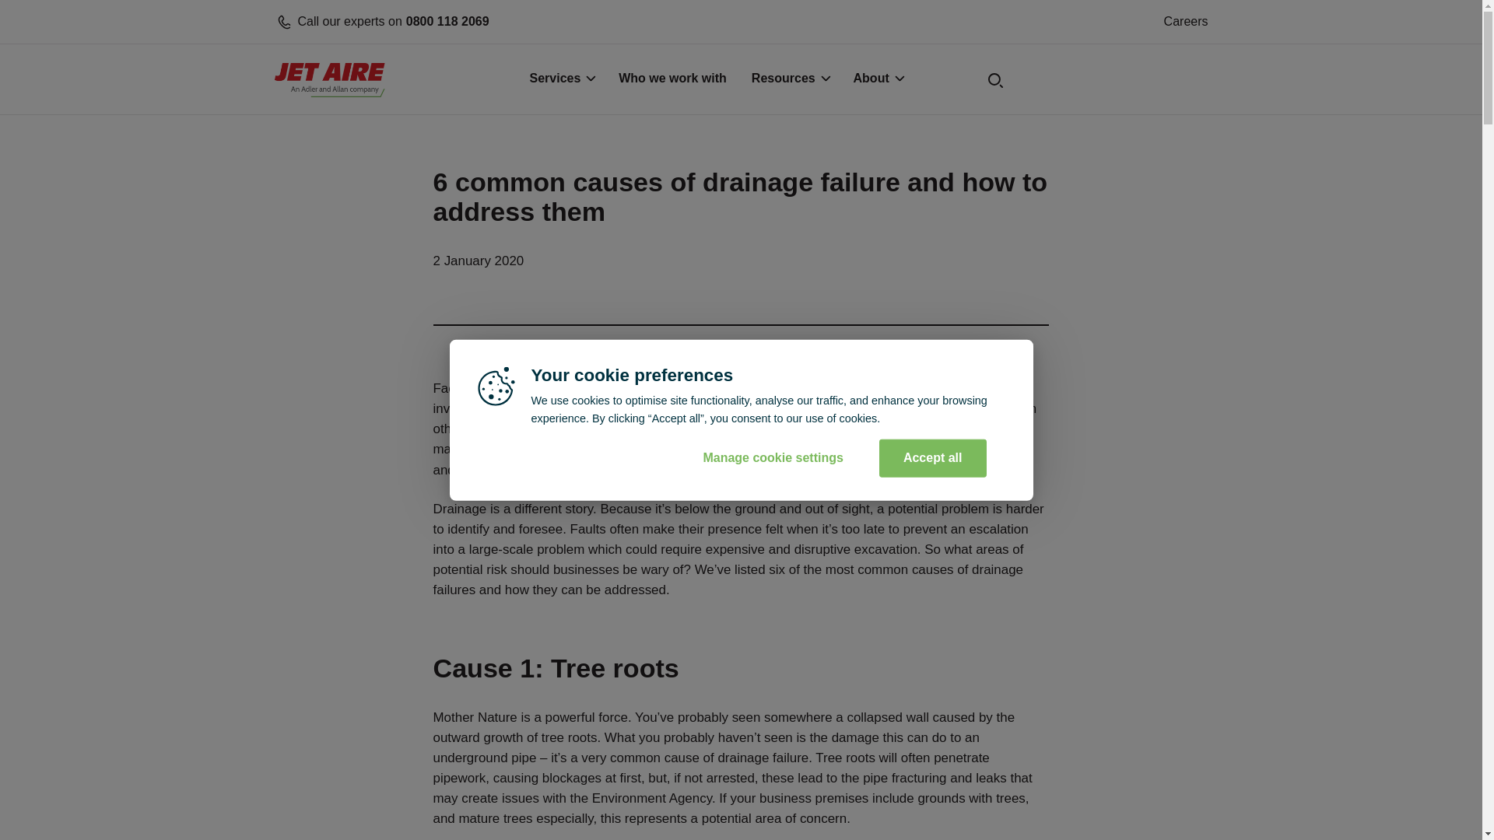  I want to click on SEARCH, so click(942, 84).